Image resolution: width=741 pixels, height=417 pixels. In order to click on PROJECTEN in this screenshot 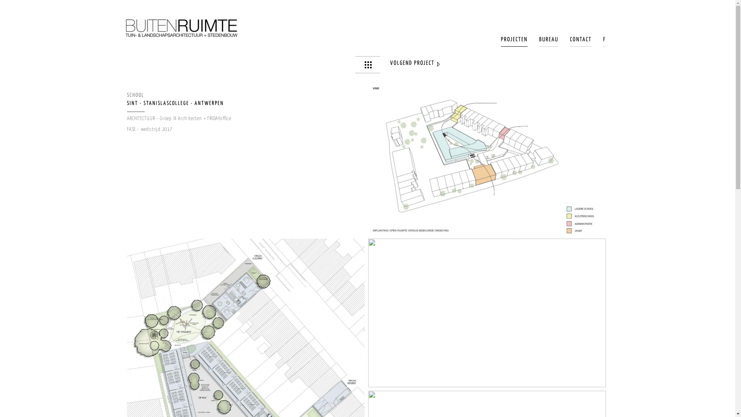, I will do `click(514, 42)`.